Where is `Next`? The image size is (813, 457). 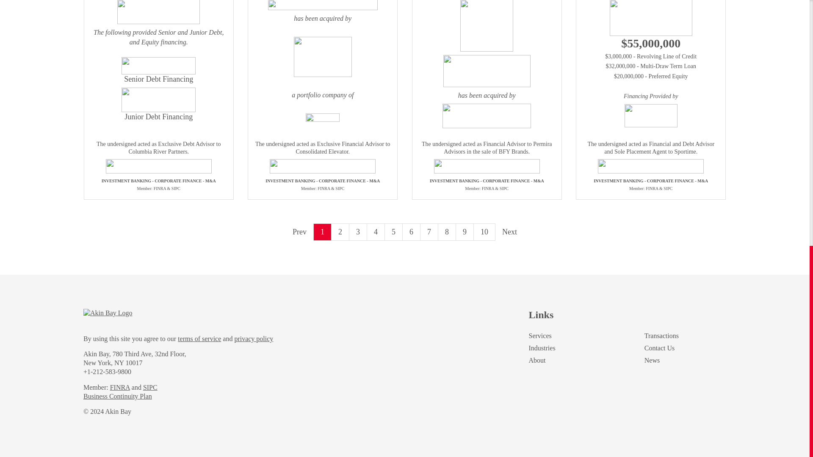 Next is located at coordinates (510, 232).